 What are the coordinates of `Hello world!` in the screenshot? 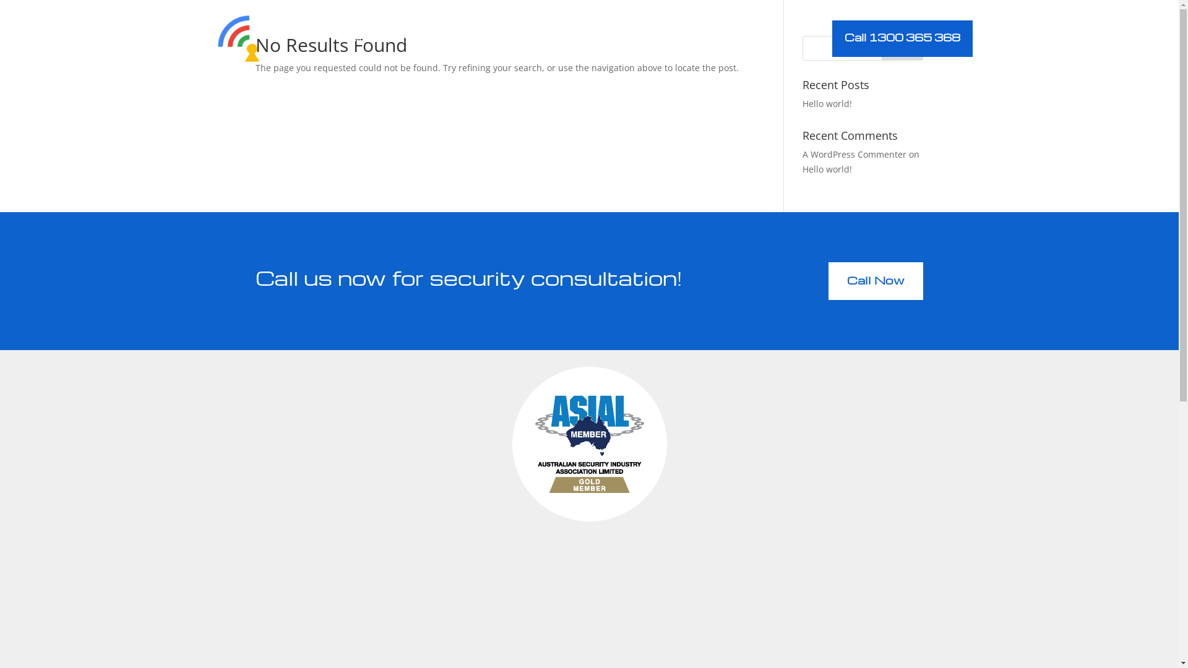 It's located at (827, 104).